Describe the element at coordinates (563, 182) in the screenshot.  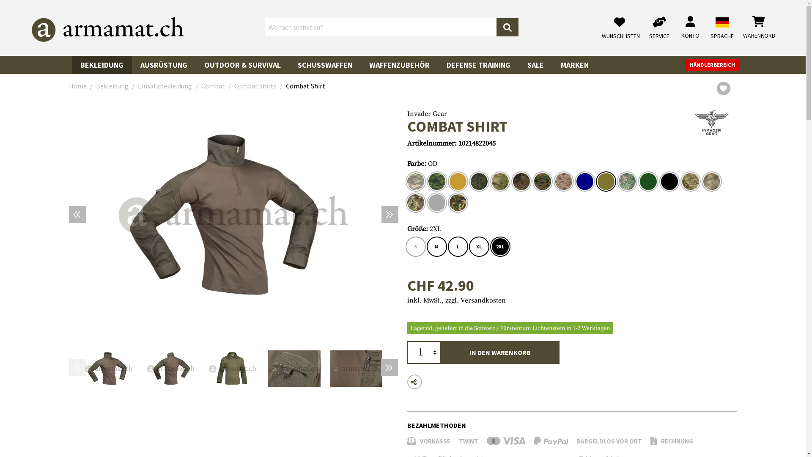
I see `Marpat Desert` at that location.